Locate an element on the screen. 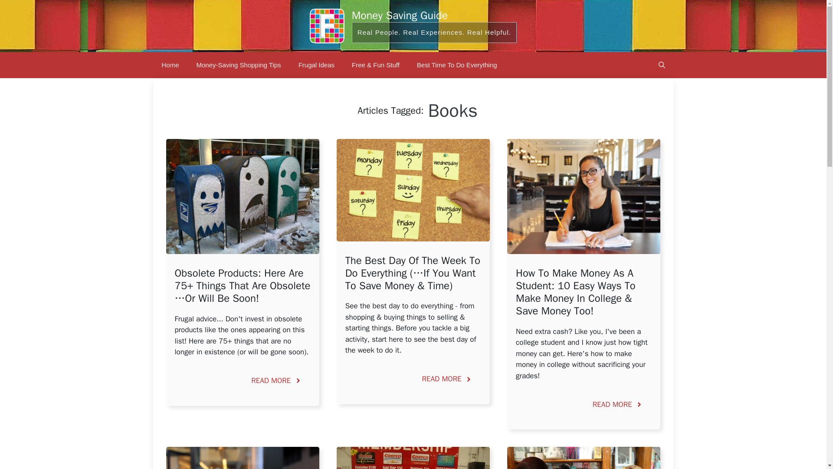  READ MORE is located at coordinates (447, 379).